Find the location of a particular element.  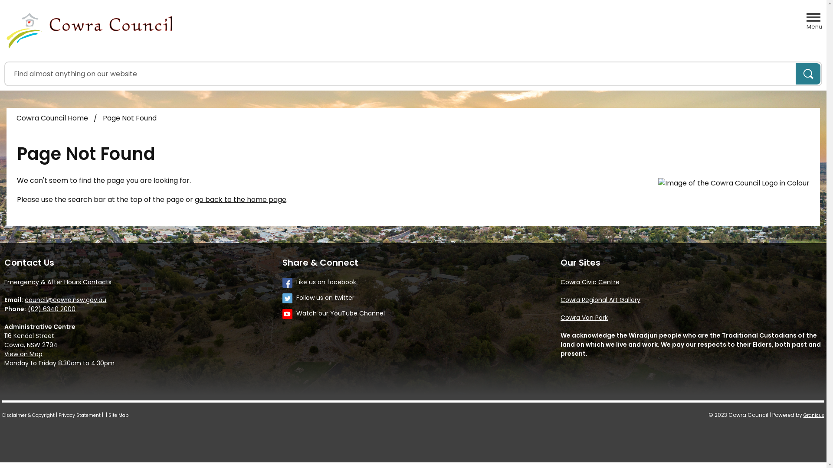

Menu is located at coordinates (814, 19).